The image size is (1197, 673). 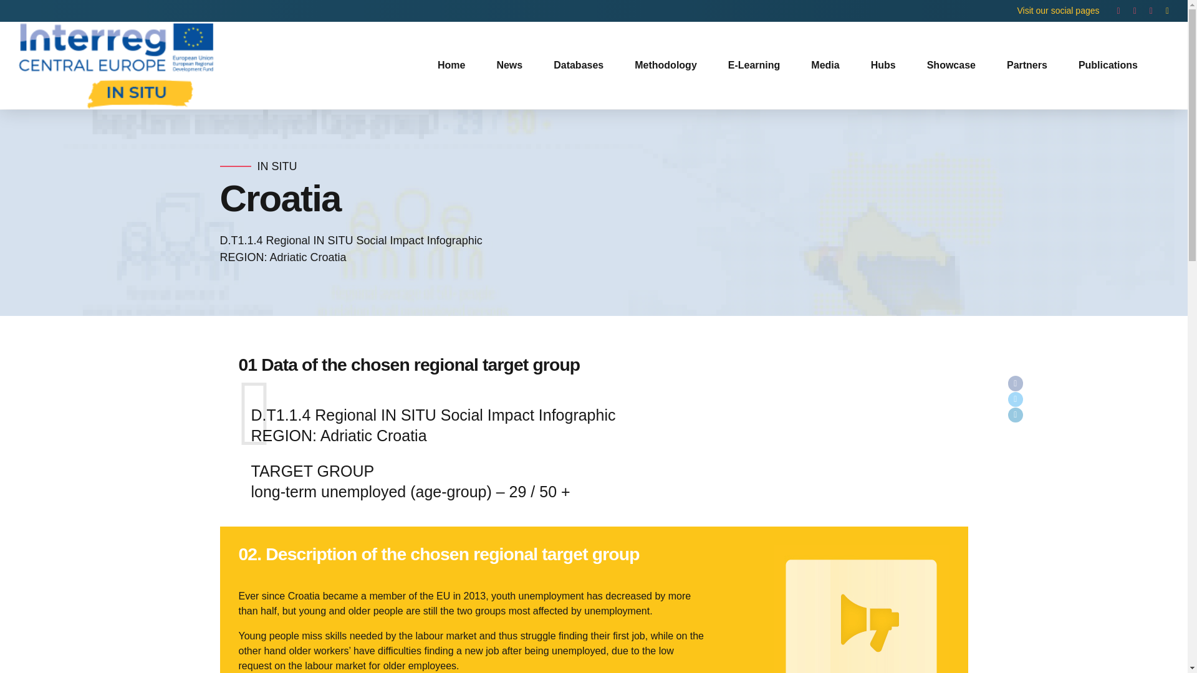 I want to click on Share on Facebook, so click(x=1015, y=383).